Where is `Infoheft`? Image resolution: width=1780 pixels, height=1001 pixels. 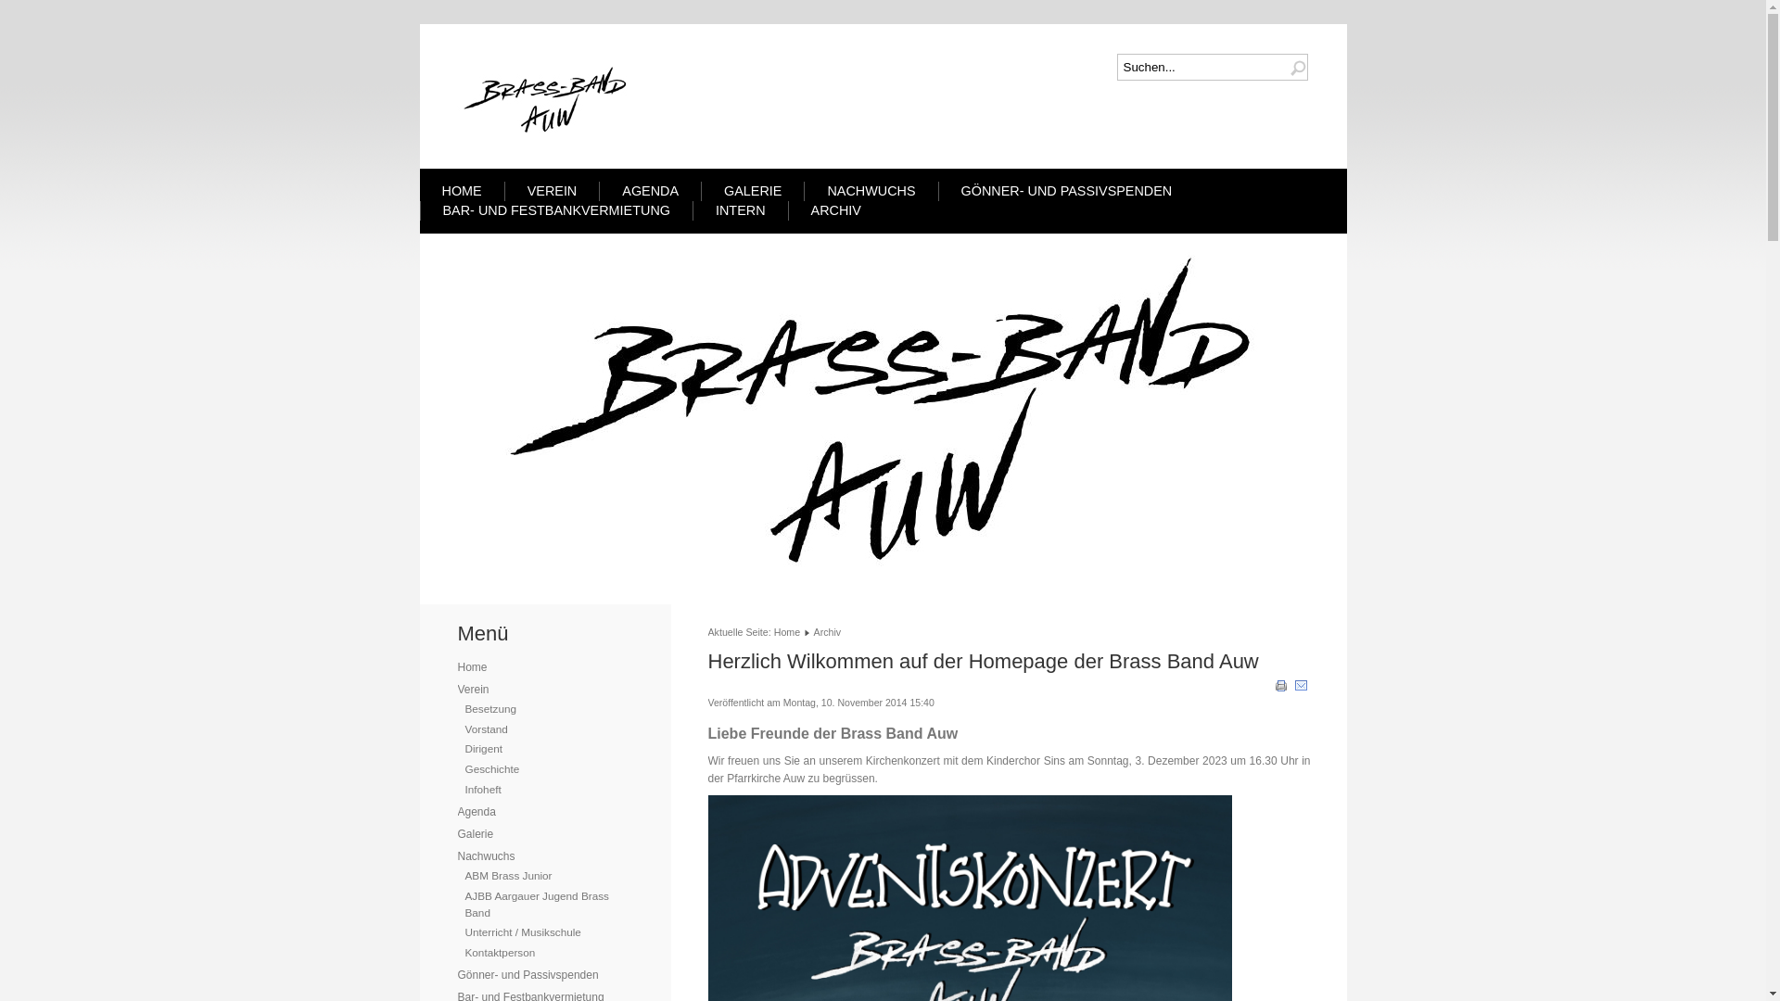
Infoheft is located at coordinates (484, 790).